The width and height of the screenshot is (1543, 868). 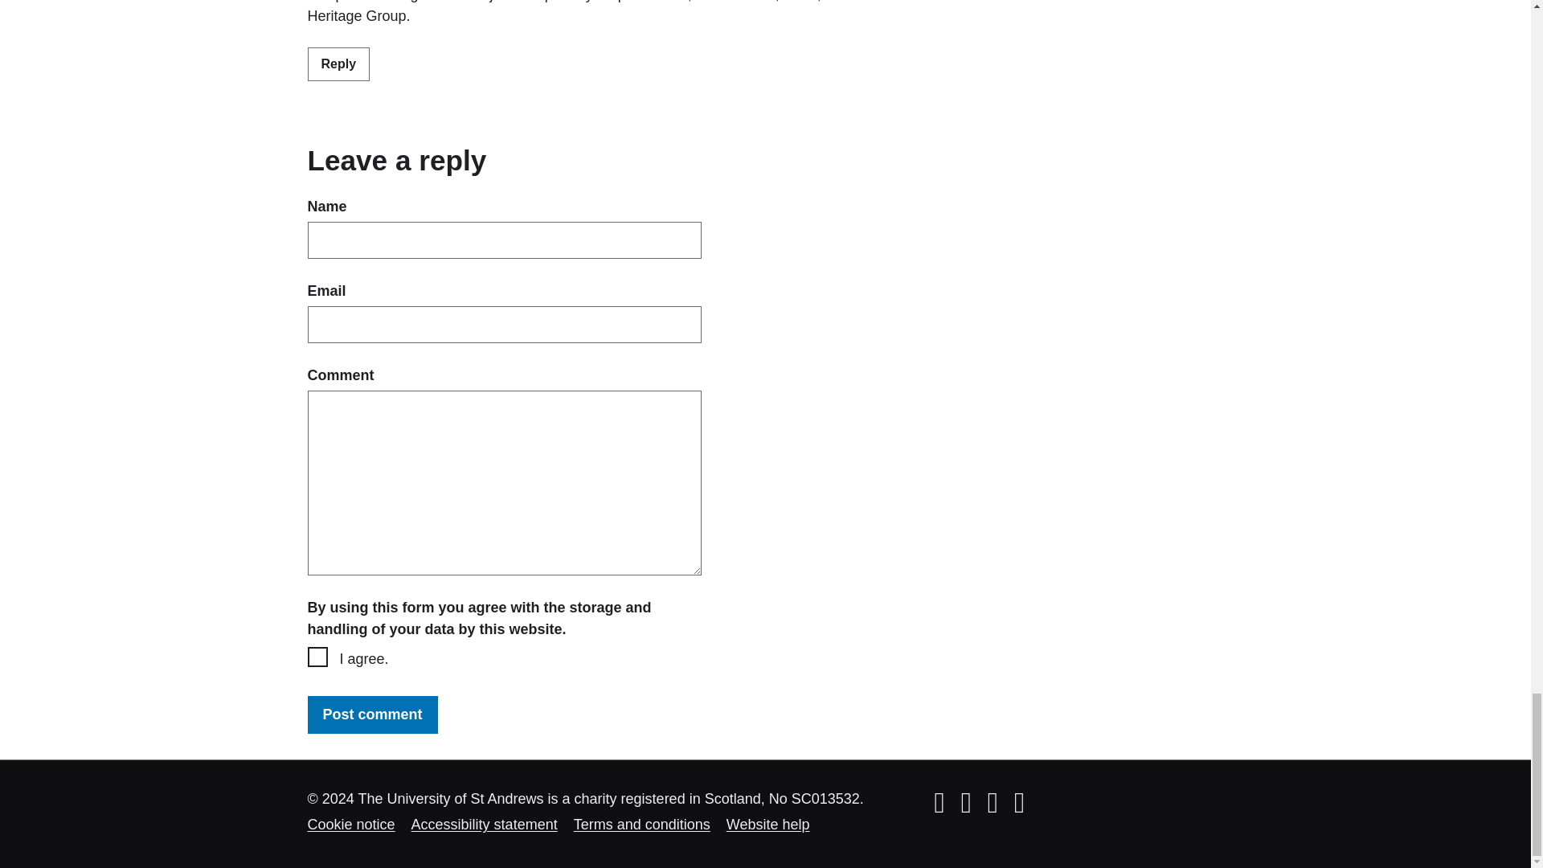 What do you see at coordinates (350, 825) in the screenshot?
I see `Cookie notice` at bounding box center [350, 825].